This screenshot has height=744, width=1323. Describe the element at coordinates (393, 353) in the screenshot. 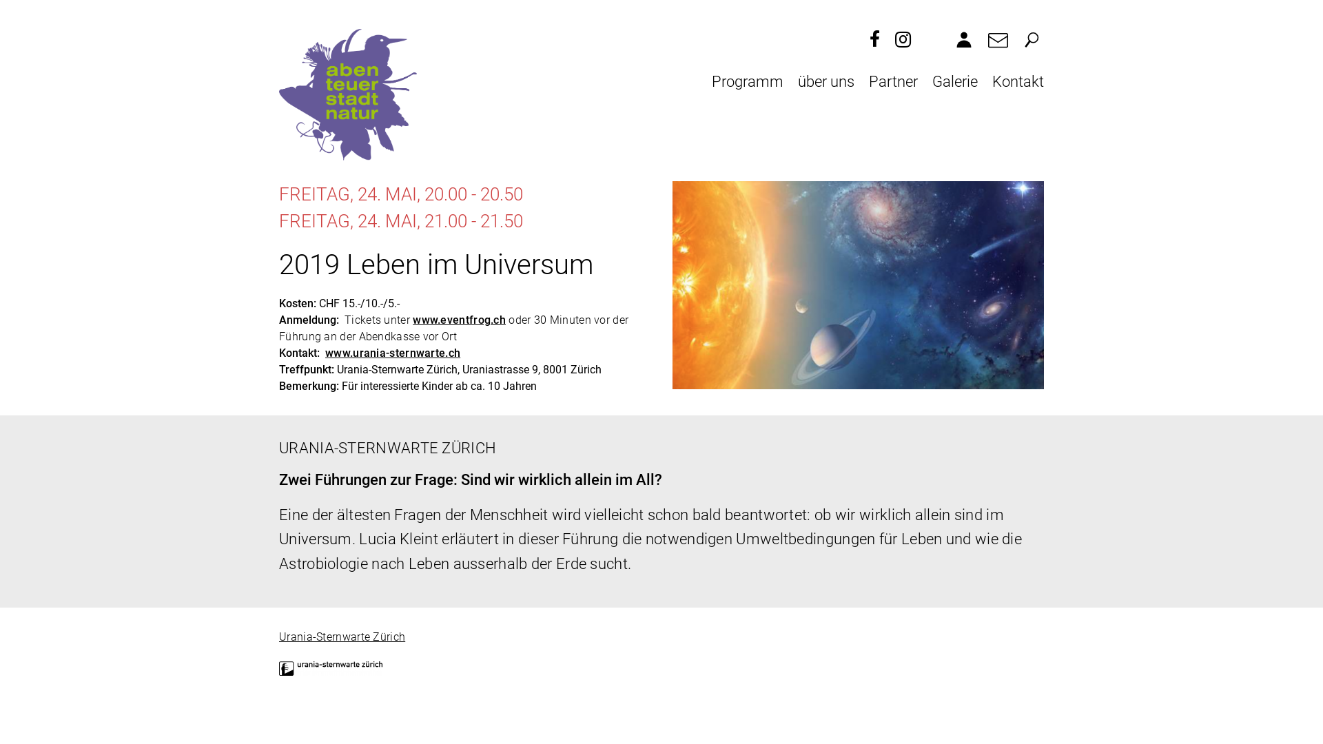

I see `www.urania-sternwarte.ch` at that location.